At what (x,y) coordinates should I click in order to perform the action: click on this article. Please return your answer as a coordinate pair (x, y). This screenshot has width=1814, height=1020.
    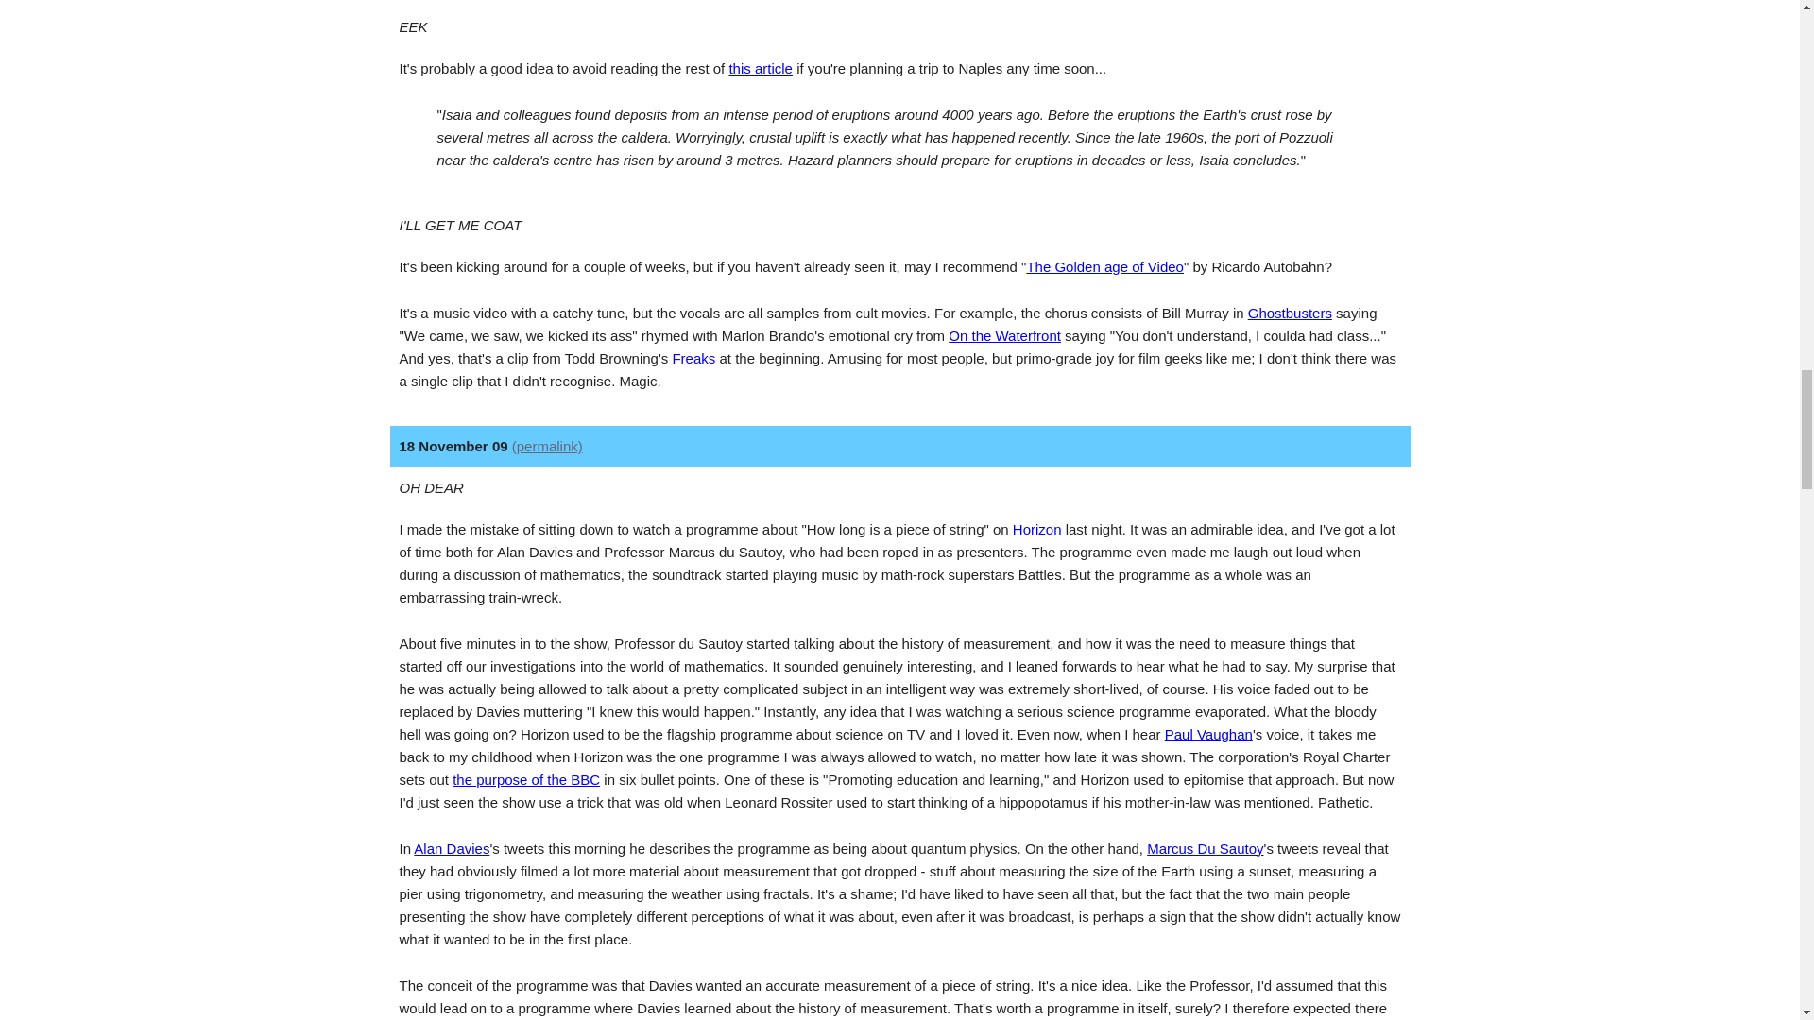
    Looking at the image, I should click on (761, 68).